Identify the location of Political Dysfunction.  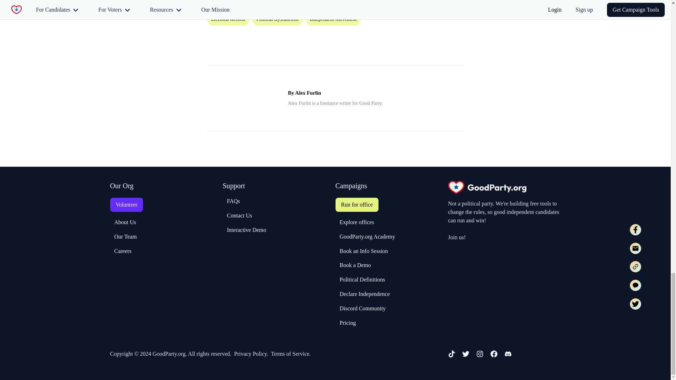
(279, 19).